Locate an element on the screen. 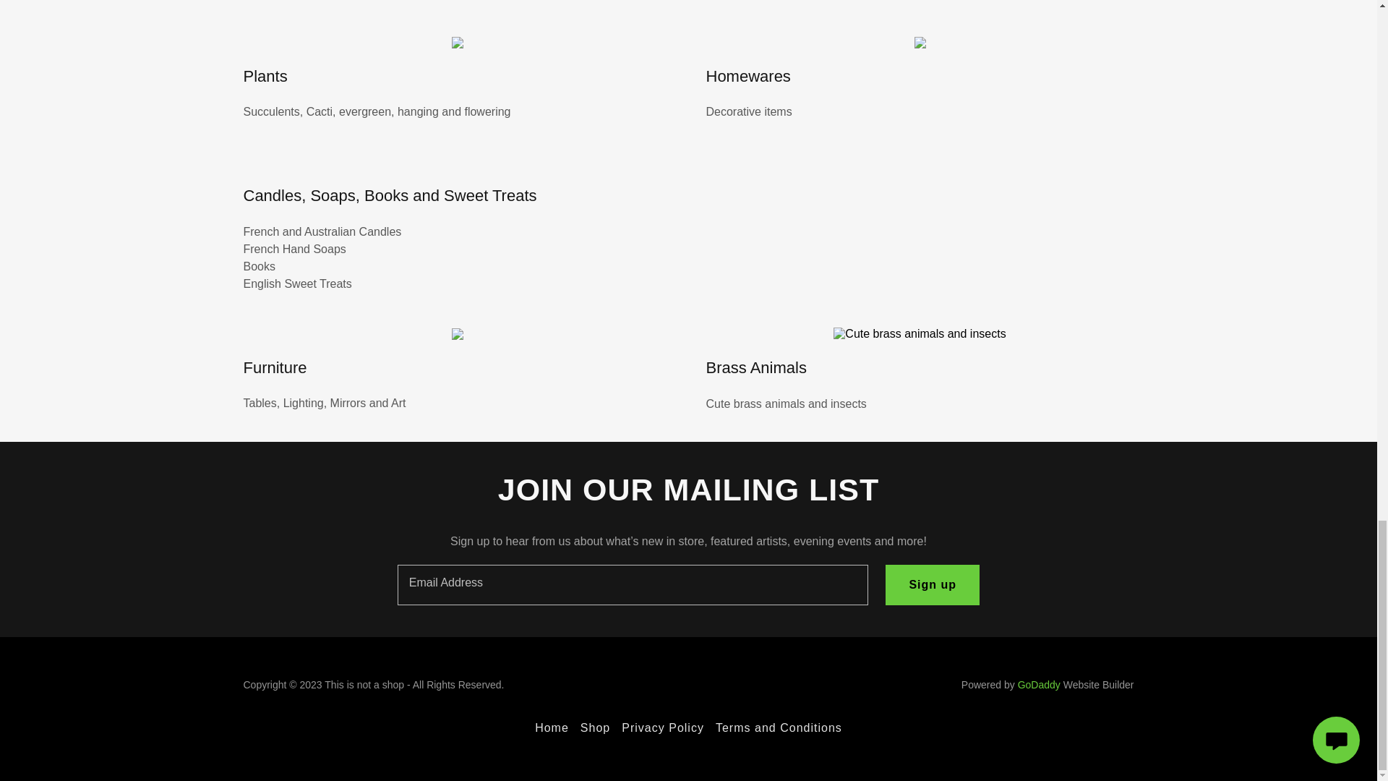 The image size is (1388, 781). Home is located at coordinates (551, 727).